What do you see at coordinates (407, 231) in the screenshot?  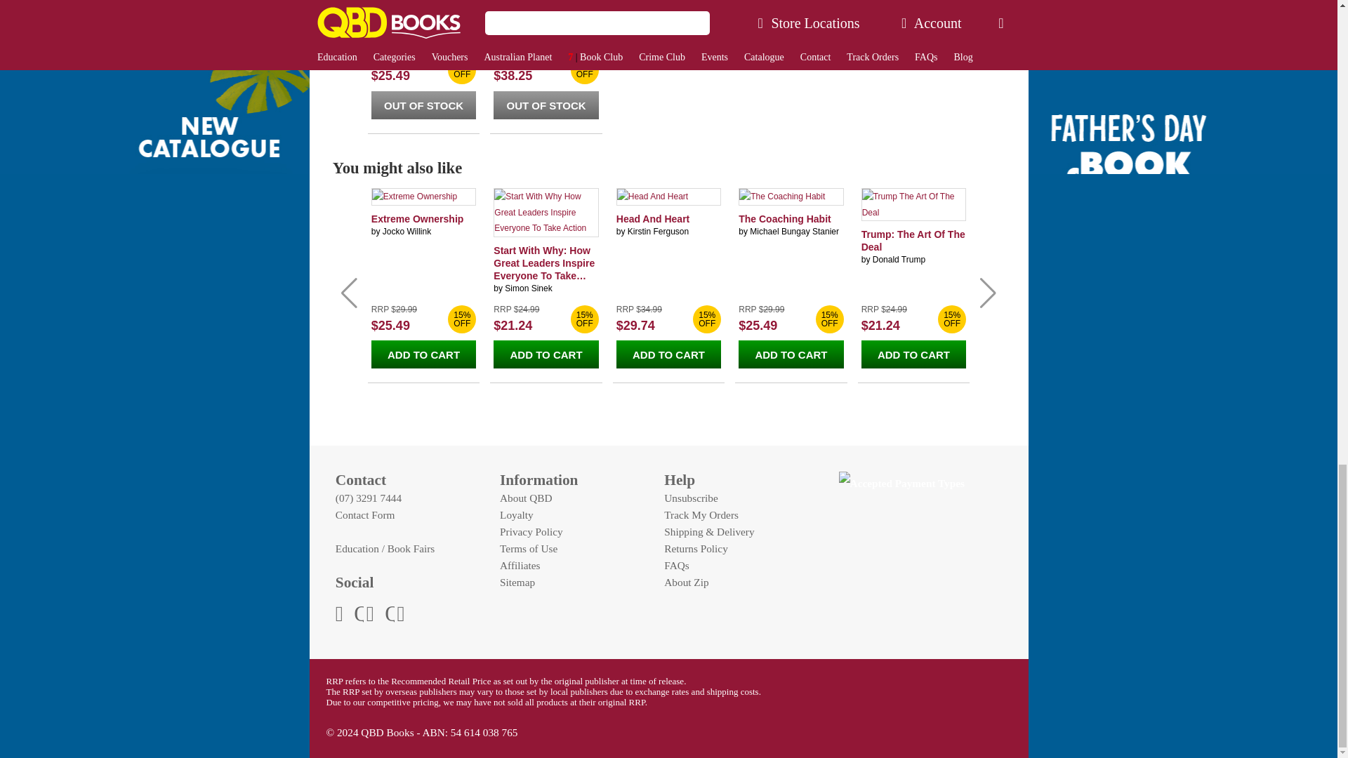 I see `Jocko Willink` at bounding box center [407, 231].